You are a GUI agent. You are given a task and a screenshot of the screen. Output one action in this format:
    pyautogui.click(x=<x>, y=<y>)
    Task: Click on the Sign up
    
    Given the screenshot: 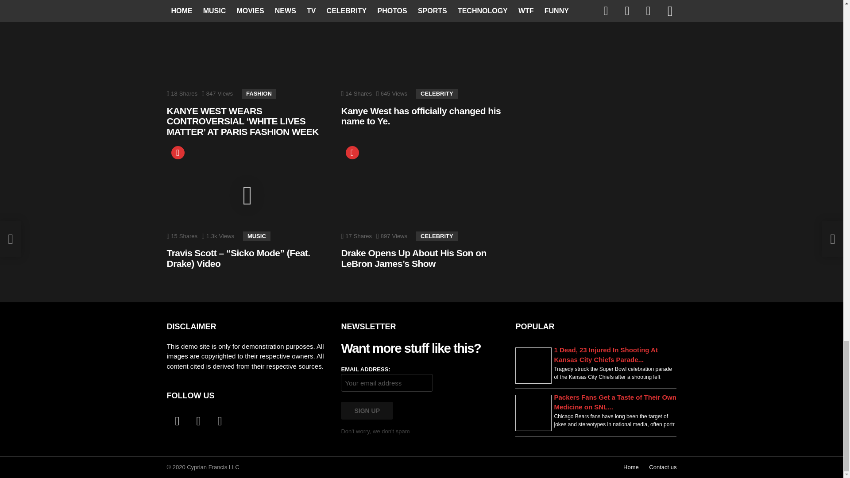 What is the action you would take?
    pyautogui.click(x=367, y=411)
    